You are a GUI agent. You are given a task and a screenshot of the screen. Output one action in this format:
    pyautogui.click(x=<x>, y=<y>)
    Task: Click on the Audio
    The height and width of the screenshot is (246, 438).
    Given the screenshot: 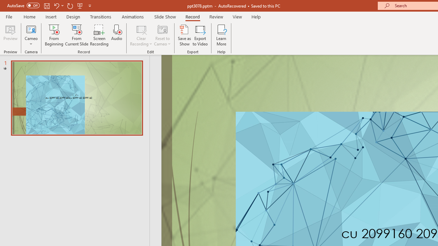 What is the action you would take?
    pyautogui.click(x=117, y=35)
    